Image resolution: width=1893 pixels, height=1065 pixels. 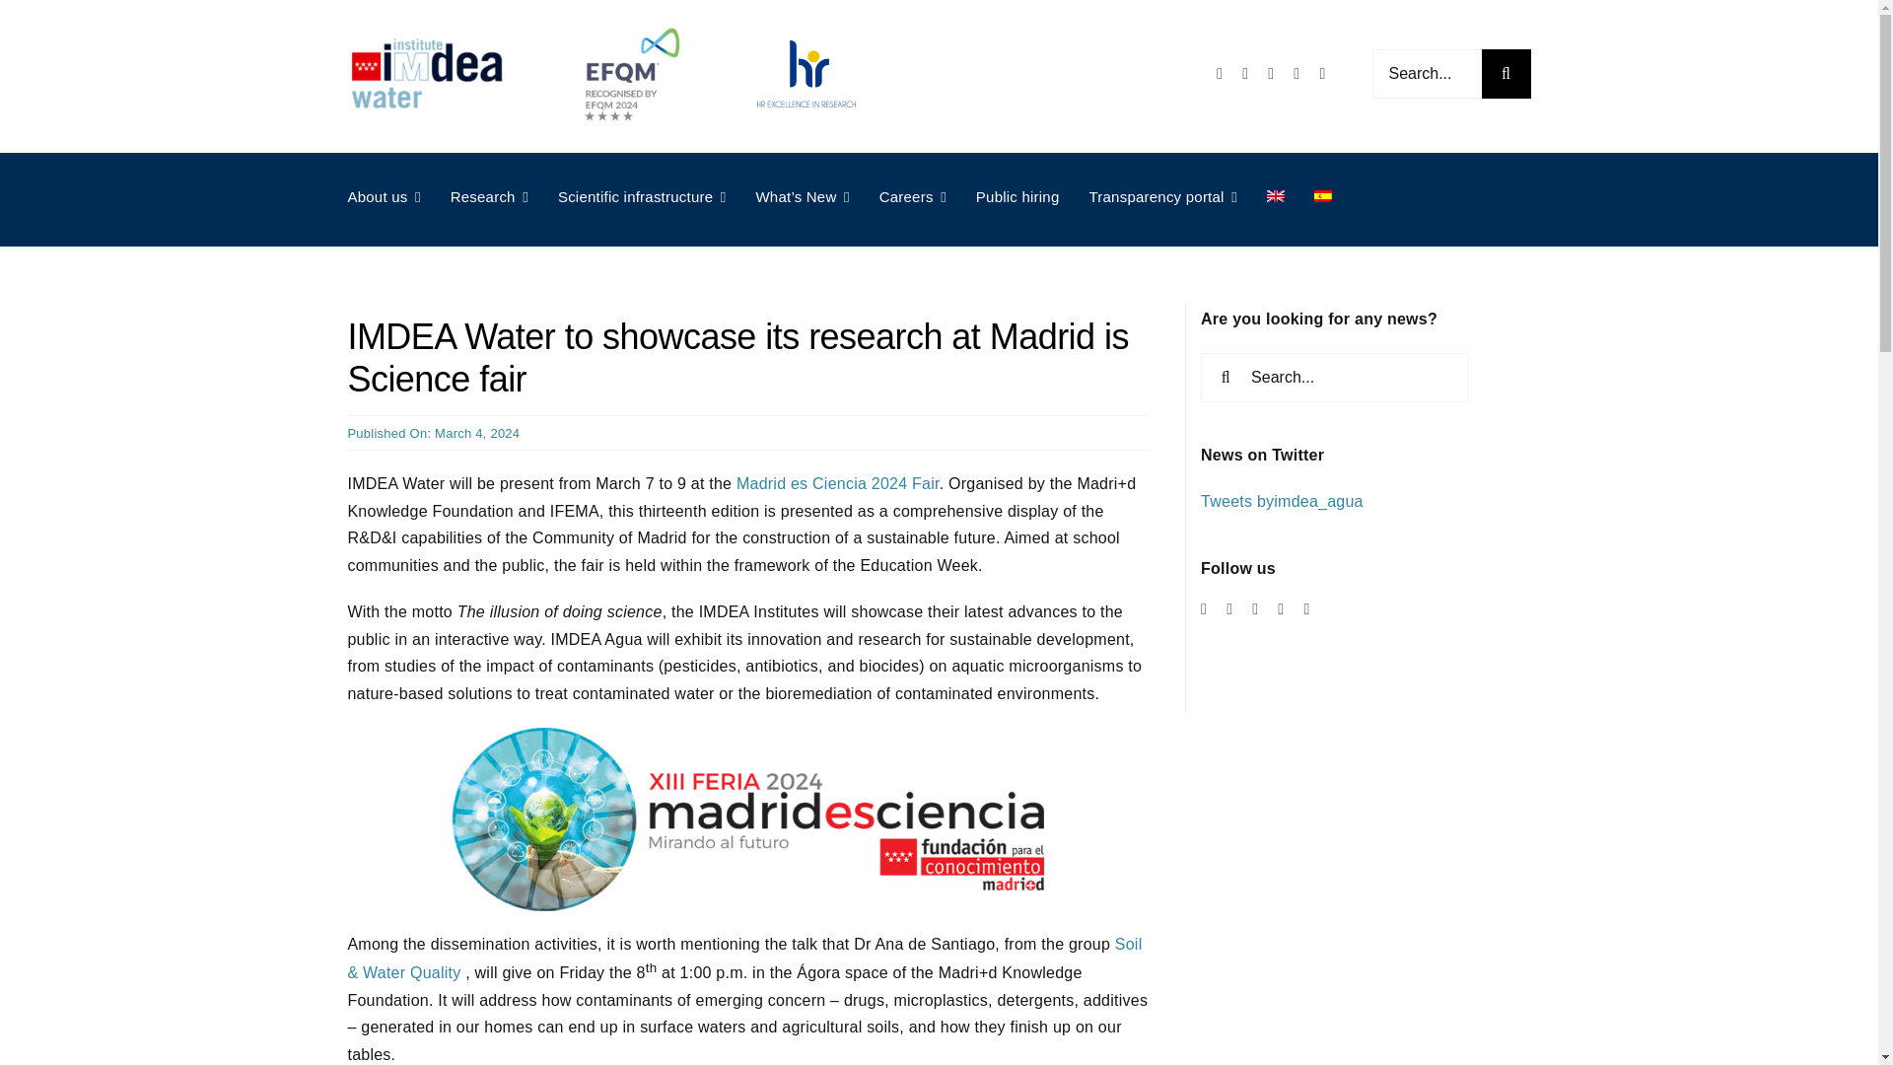 What do you see at coordinates (489, 197) in the screenshot?
I see `Research` at bounding box center [489, 197].